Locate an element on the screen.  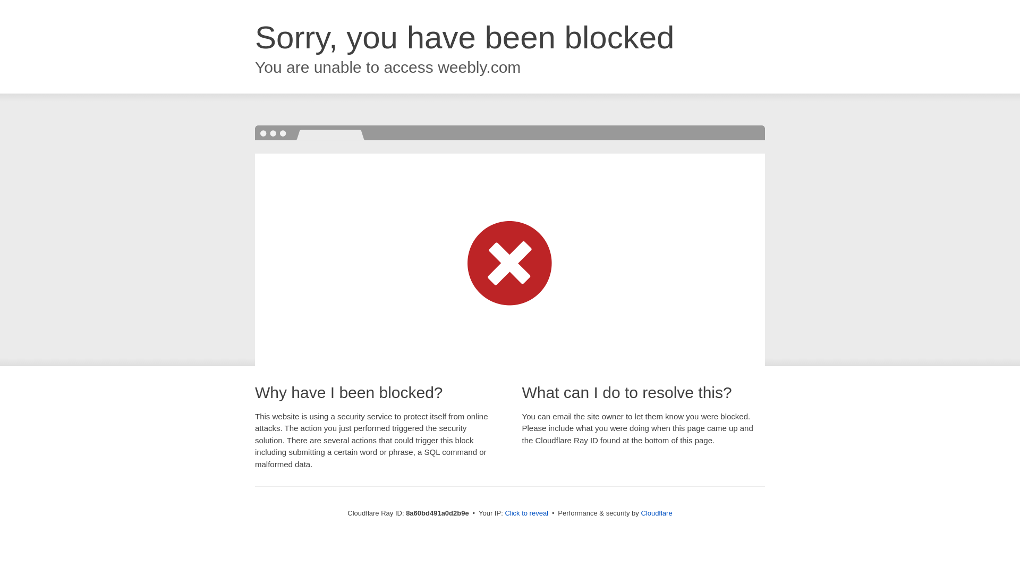
Click to reveal is located at coordinates (526, 513).